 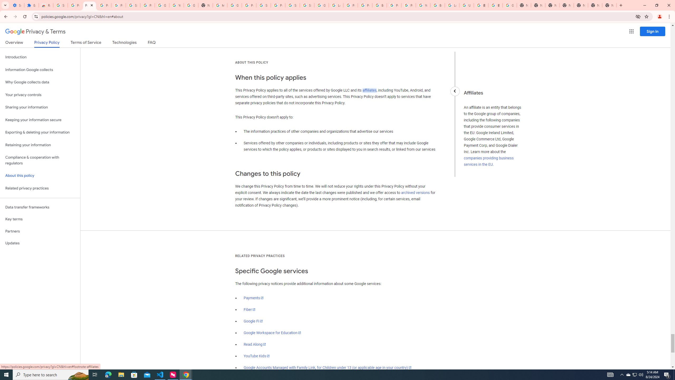 What do you see at coordinates (489, 161) in the screenshot?
I see `companies providing business services in the EU` at bounding box center [489, 161].